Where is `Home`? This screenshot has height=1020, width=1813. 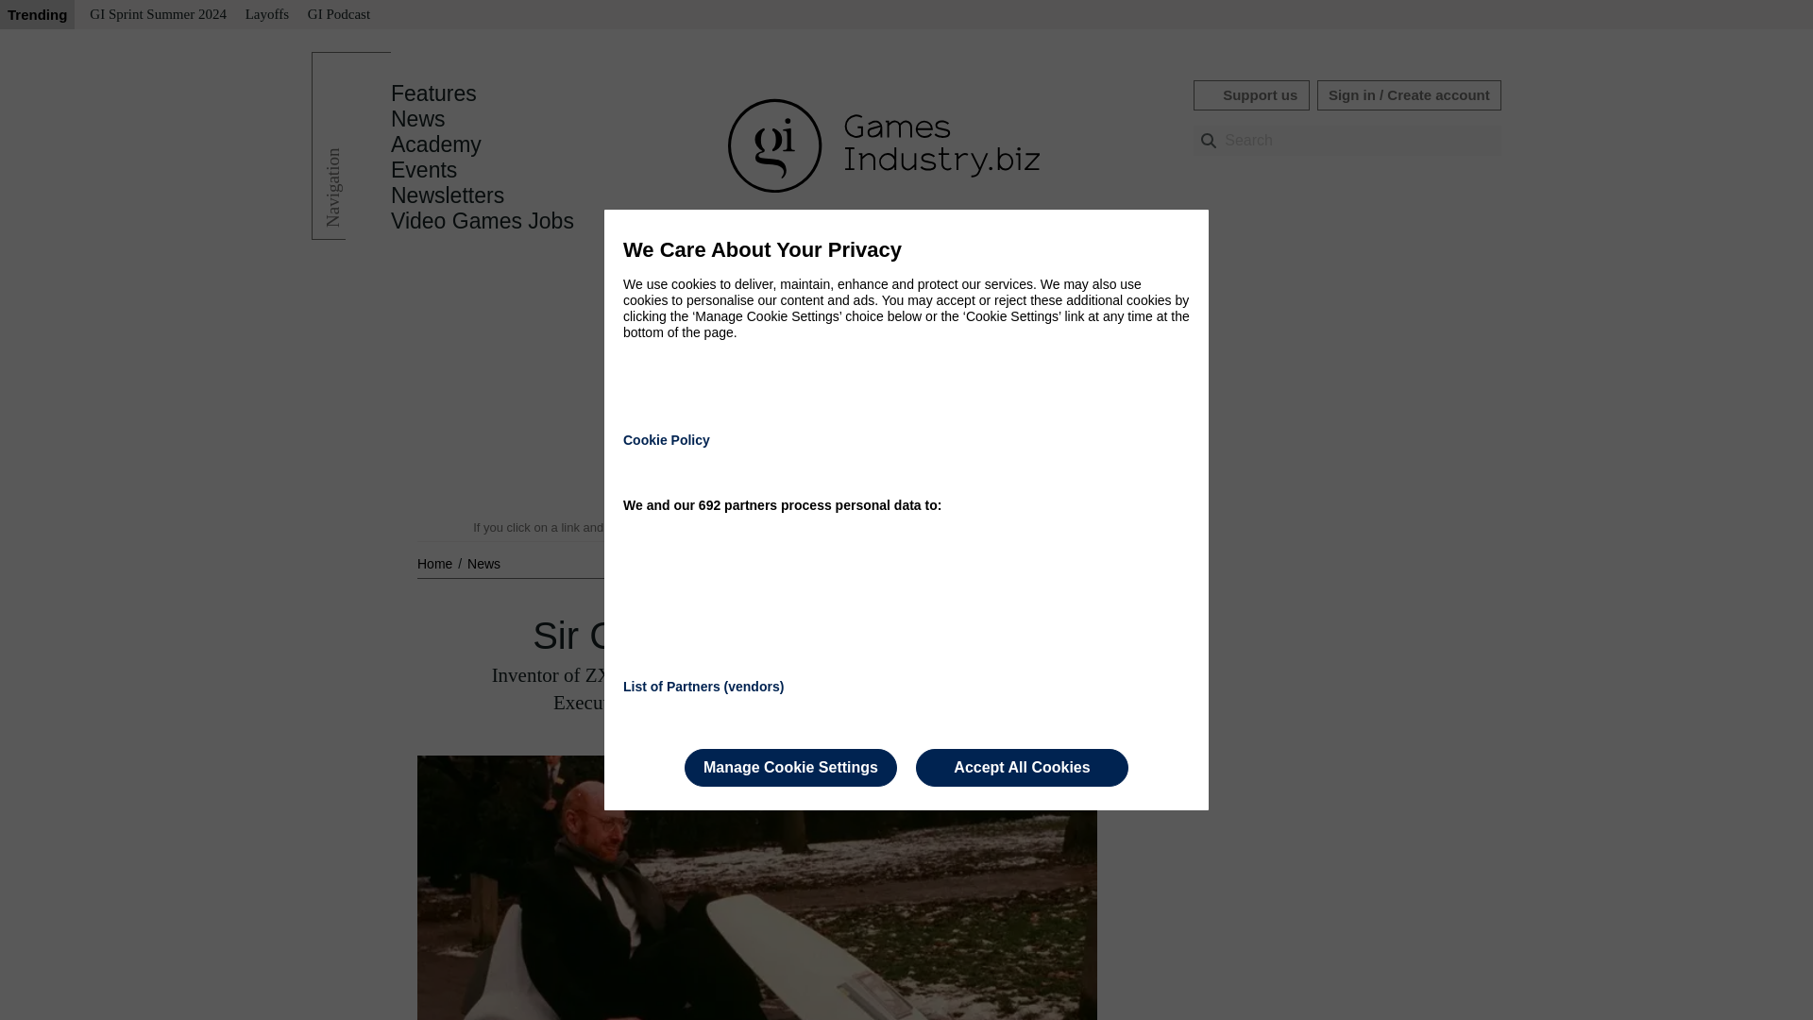 Home is located at coordinates (436, 563).